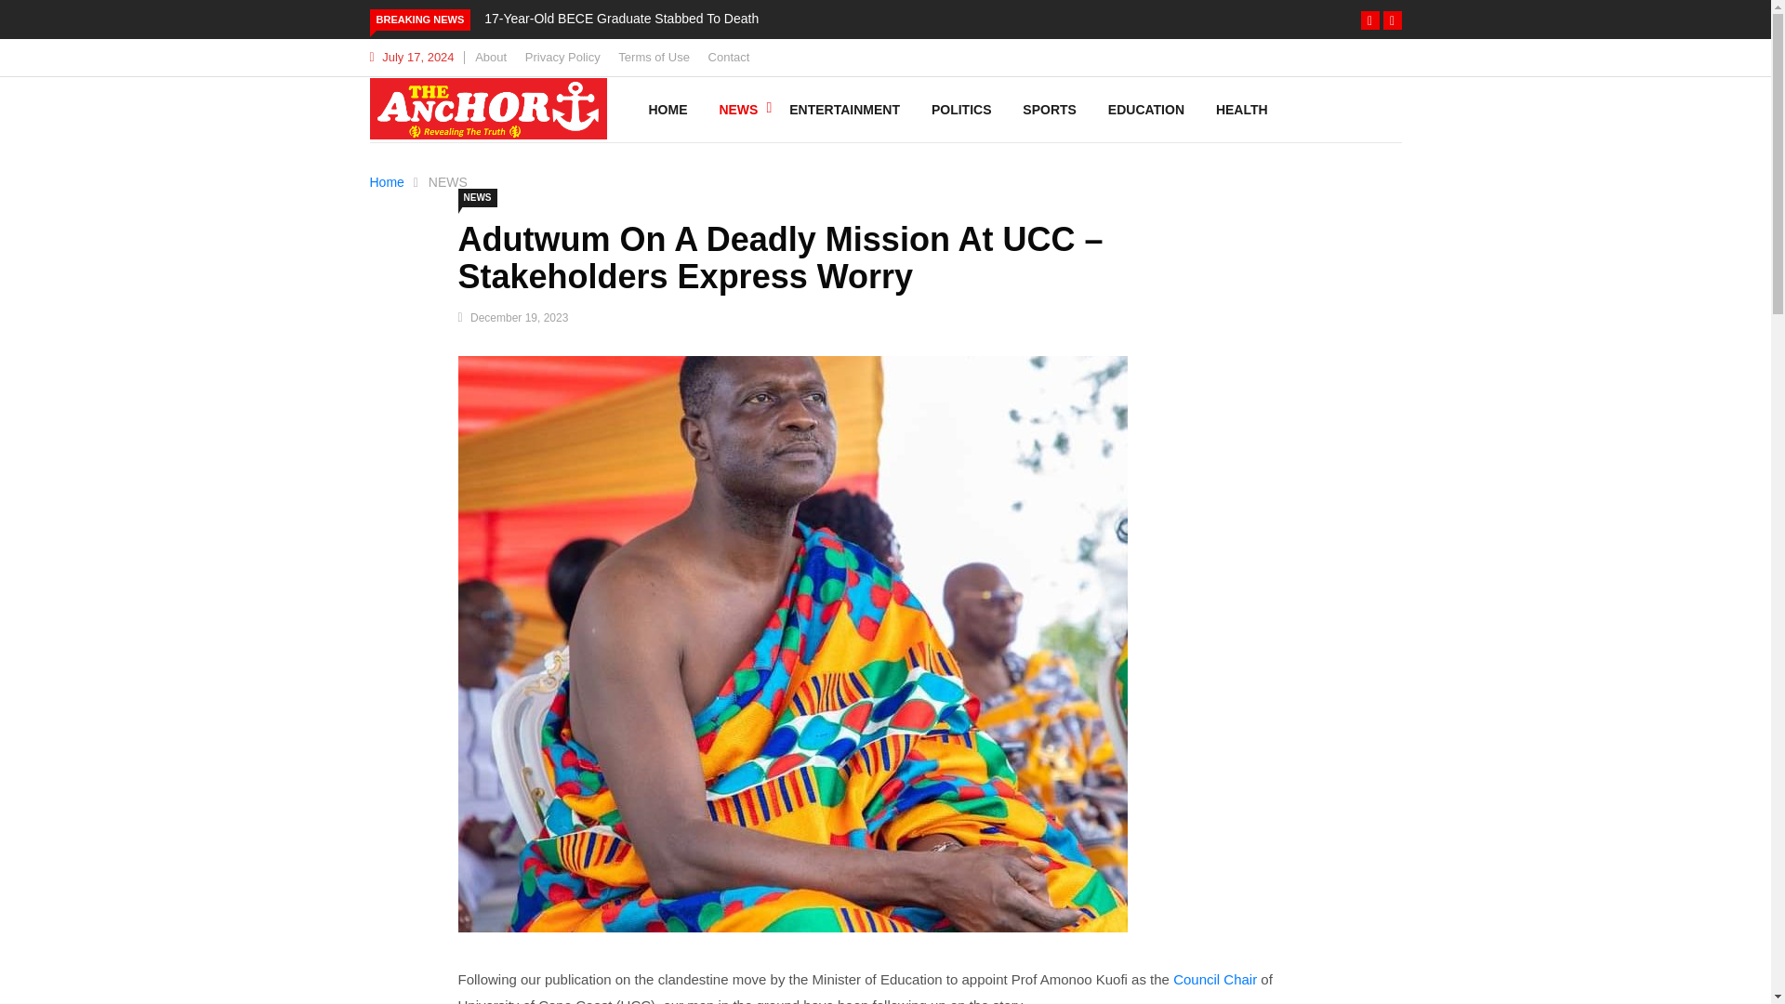 The image size is (1785, 1004). Describe the element at coordinates (621, 19) in the screenshot. I see `17-Year-Old BECE Graduate Stabbed To Death` at that location.